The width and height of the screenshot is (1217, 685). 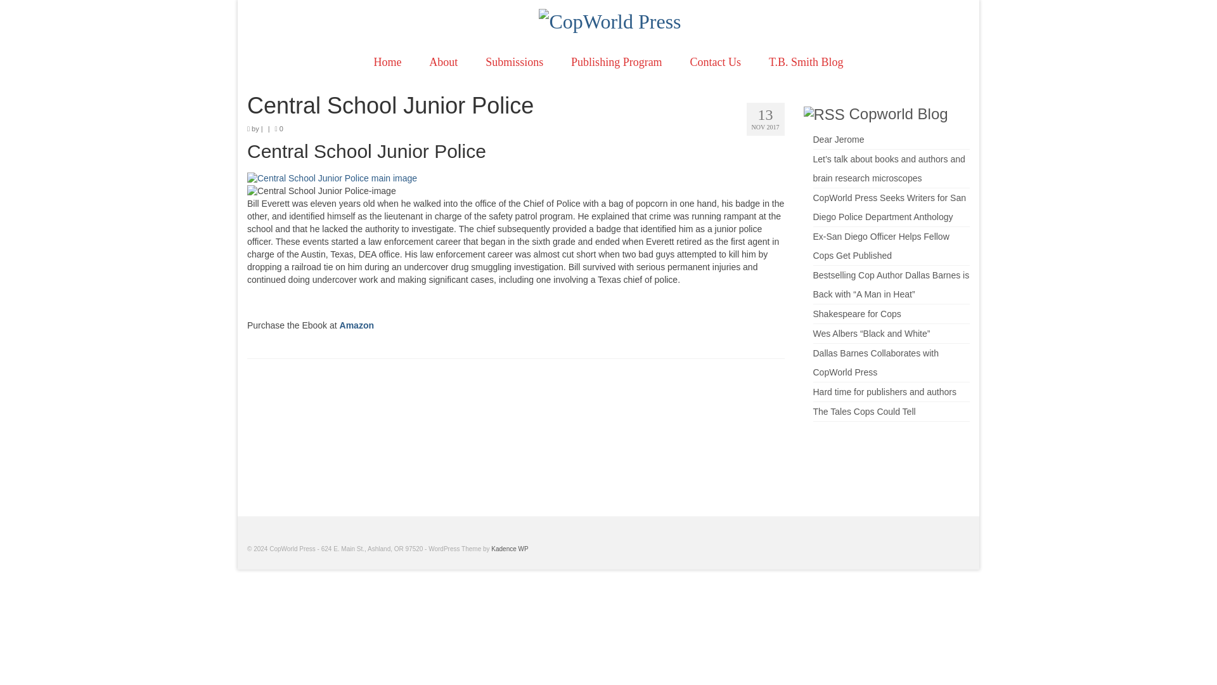 What do you see at coordinates (356, 325) in the screenshot?
I see `Amazon` at bounding box center [356, 325].